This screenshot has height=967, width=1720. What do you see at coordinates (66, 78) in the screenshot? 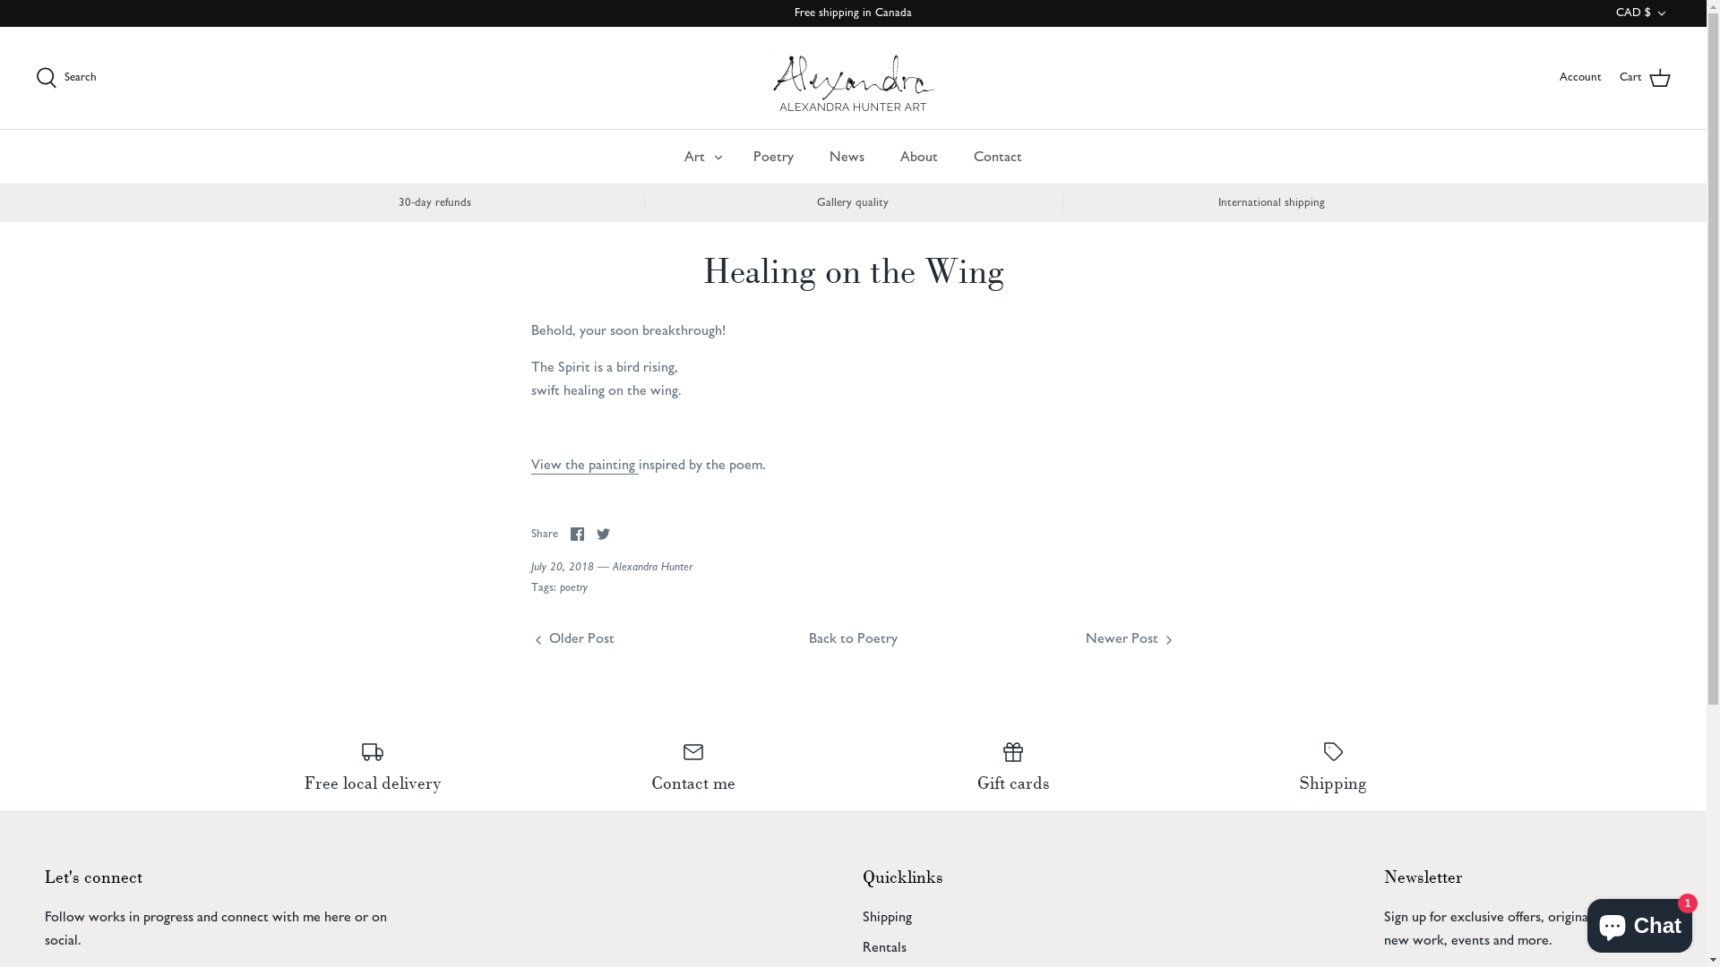
I see `Search` at bounding box center [66, 78].